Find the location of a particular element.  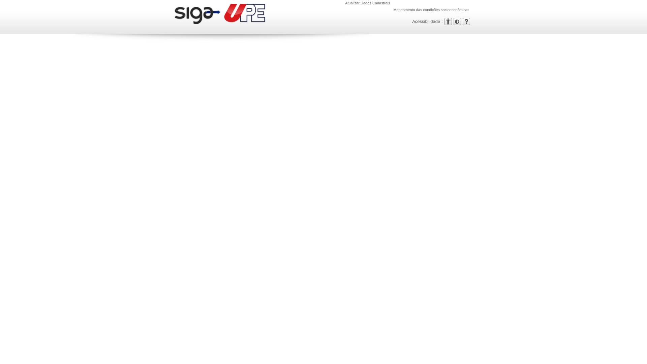

SIG@UPE is located at coordinates (198, 16).